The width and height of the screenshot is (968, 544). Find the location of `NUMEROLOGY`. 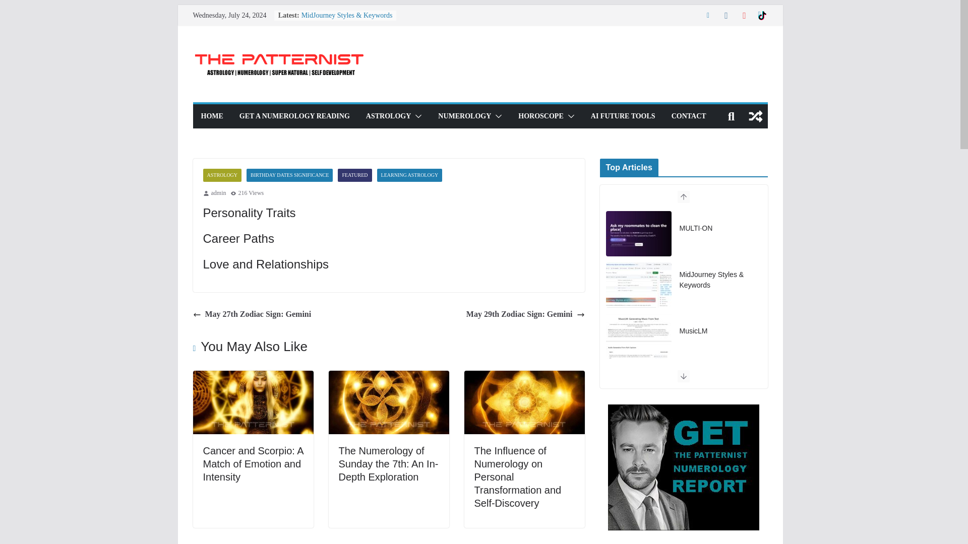

NUMEROLOGY is located at coordinates (464, 116).